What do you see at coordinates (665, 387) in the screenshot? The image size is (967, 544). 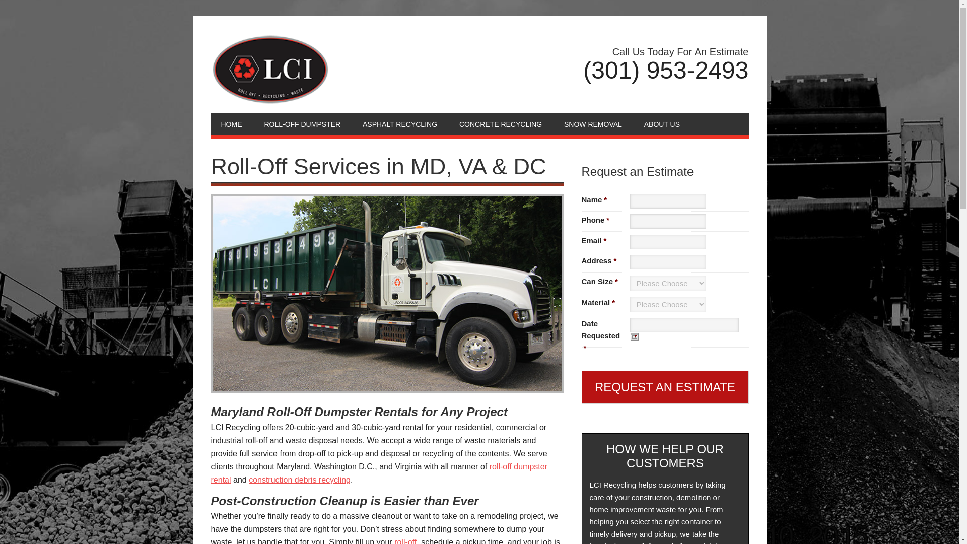 I see `Request an Estimate` at bounding box center [665, 387].